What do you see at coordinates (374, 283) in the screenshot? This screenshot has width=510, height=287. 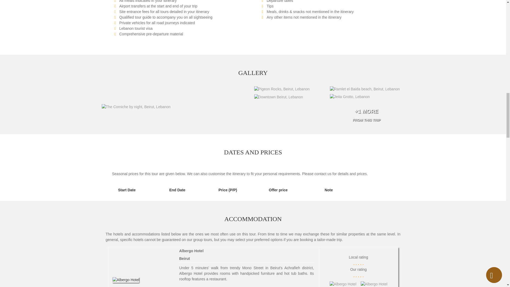 I see `Albergo Hotel trip advisor rating ` at bounding box center [374, 283].